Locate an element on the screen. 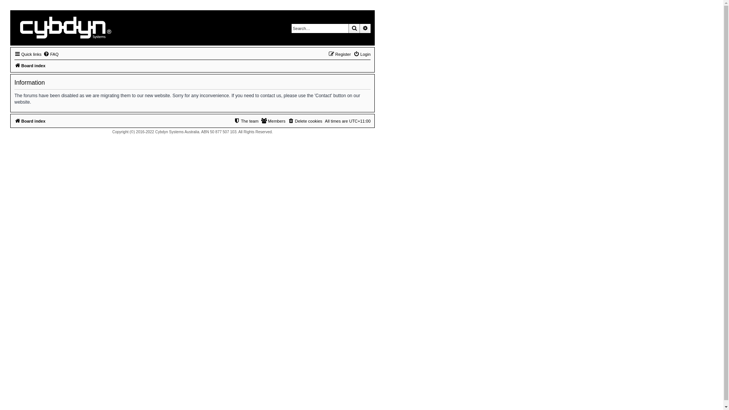 The height and width of the screenshot is (410, 729). Board index is located at coordinates (30, 66).